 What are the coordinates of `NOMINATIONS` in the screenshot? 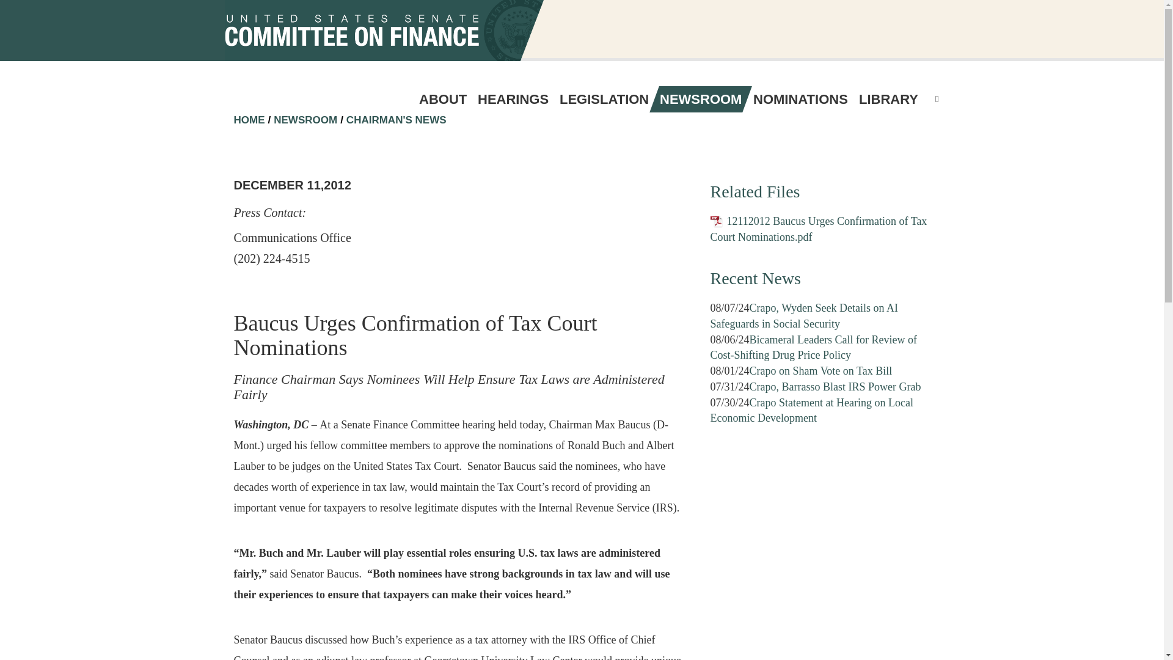 It's located at (800, 99).